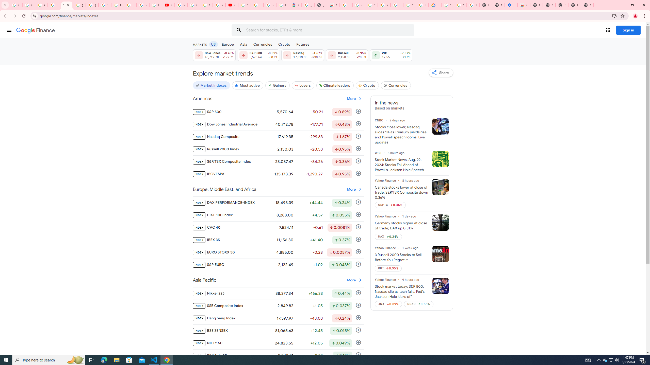  I want to click on Privacy Checkup, so click(155, 5).